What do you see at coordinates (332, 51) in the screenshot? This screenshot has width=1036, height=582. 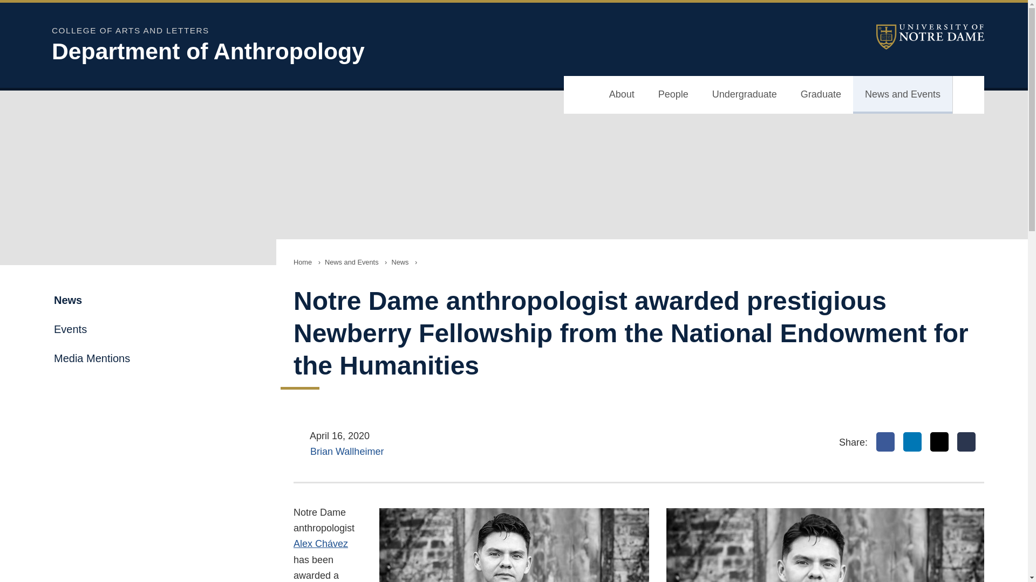 I see `Department of Anthropology` at bounding box center [332, 51].